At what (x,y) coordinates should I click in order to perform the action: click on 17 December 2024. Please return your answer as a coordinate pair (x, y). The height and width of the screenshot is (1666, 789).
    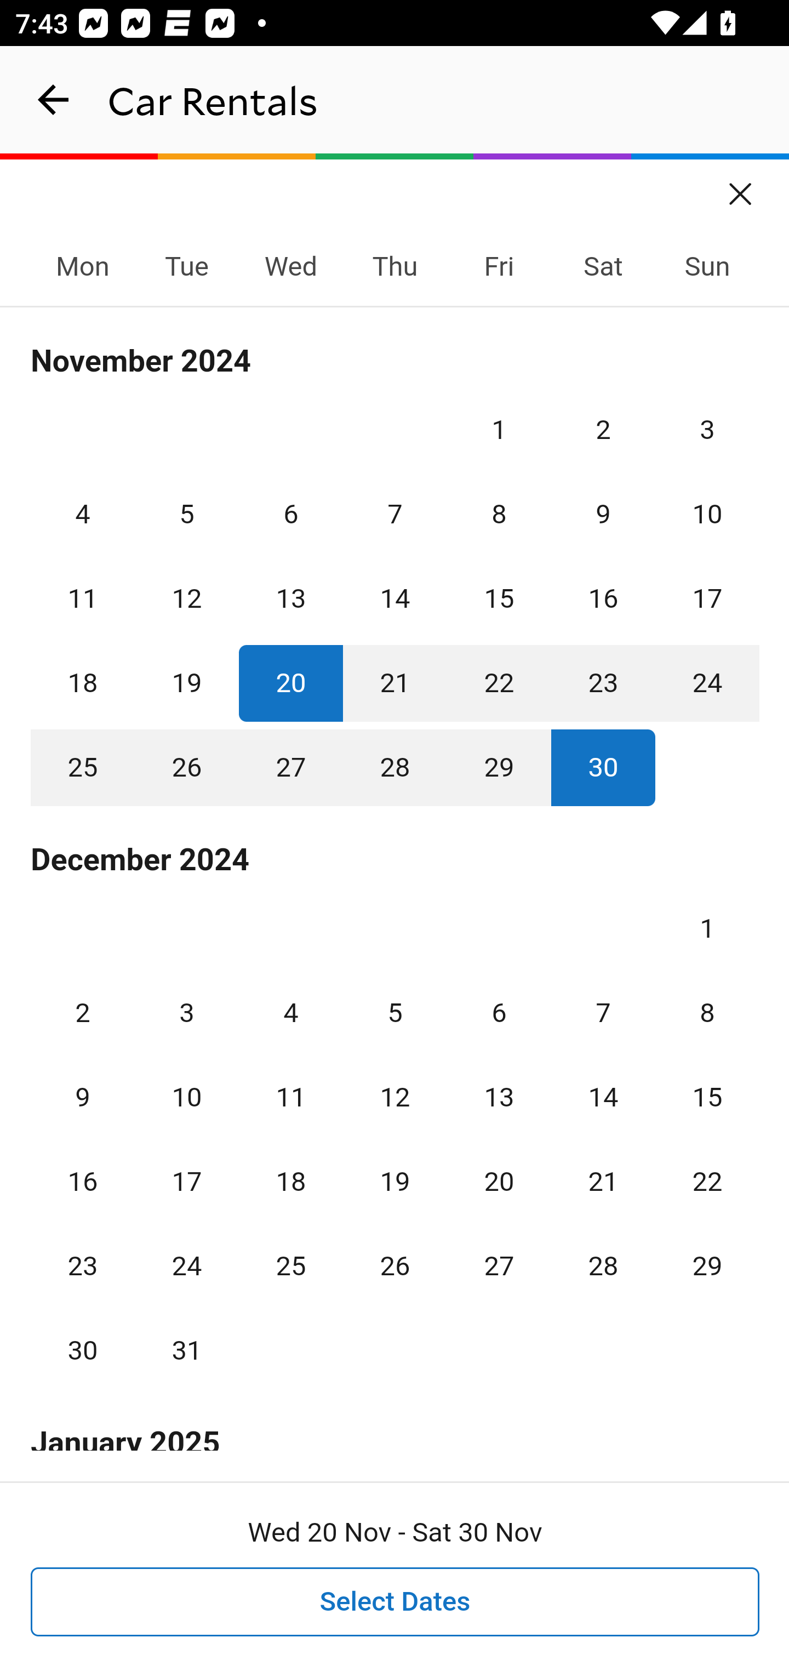
    Looking at the image, I should click on (186, 1182).